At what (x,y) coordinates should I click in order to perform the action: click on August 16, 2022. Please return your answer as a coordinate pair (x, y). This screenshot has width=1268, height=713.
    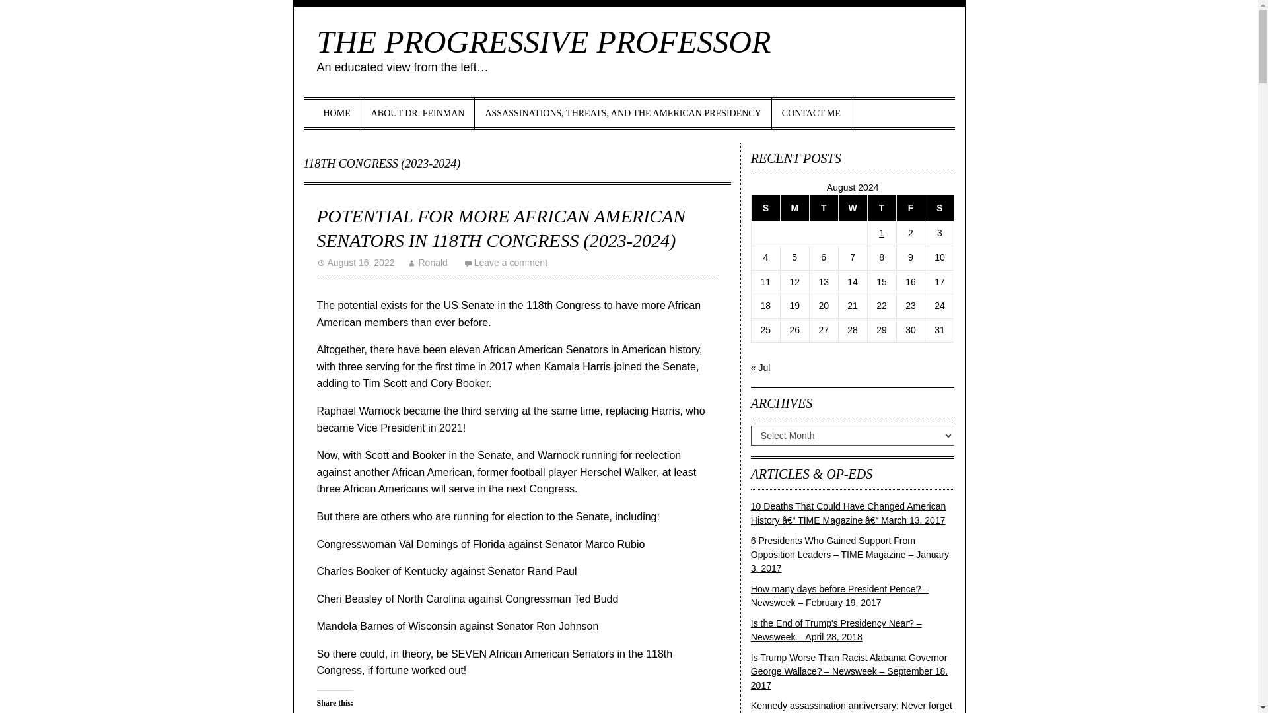
    Looking at the image, I should click on (355, 263).